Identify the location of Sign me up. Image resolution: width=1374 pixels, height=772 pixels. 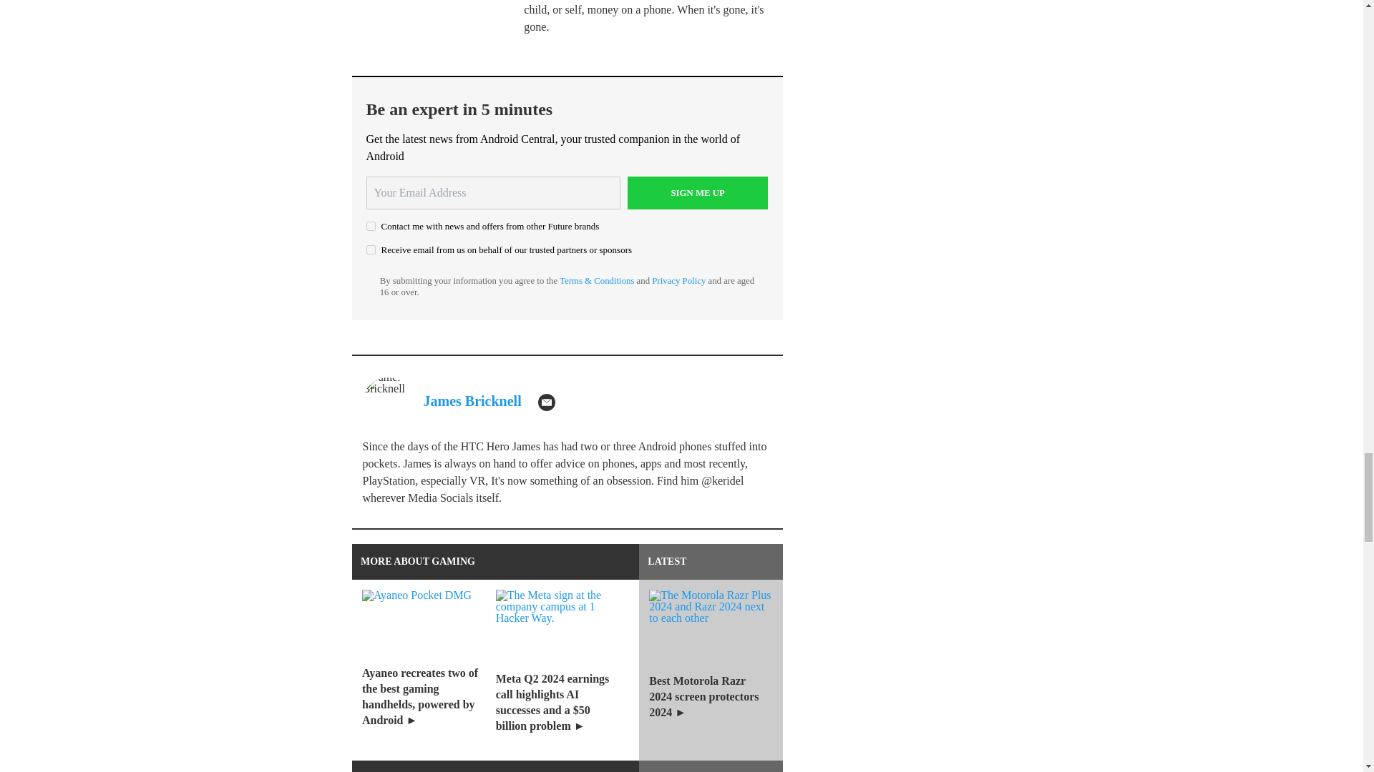
(698, 193).